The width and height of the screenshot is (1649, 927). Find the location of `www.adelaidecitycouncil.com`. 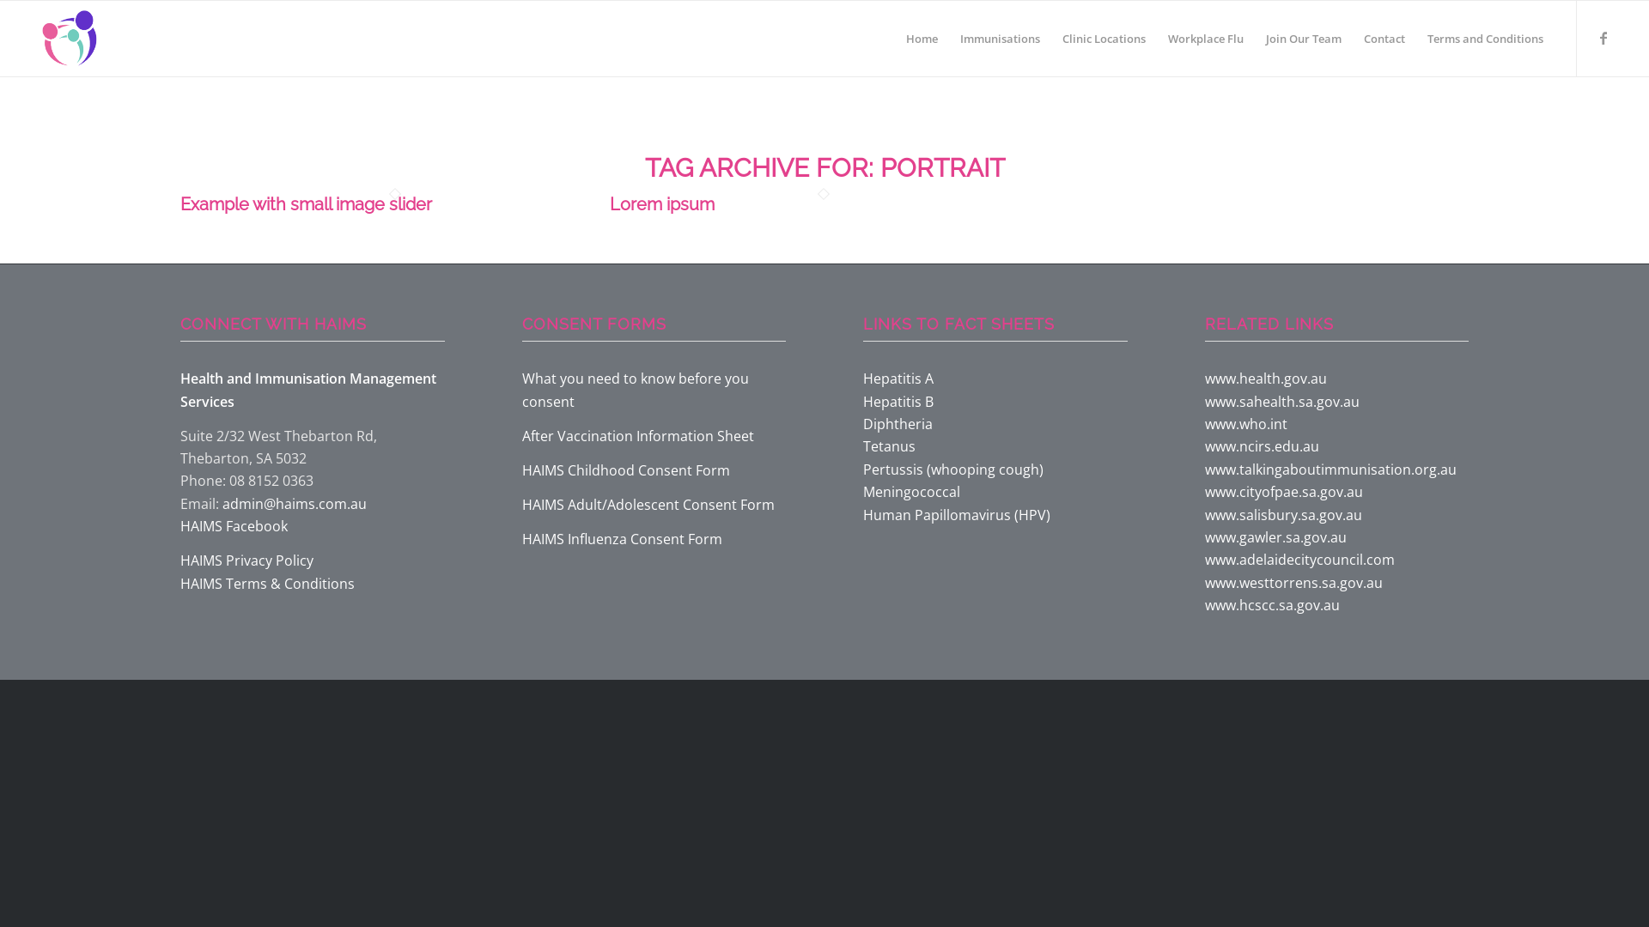

www.adelaidecitycouncil.com is located at coordinates (1299, 560).